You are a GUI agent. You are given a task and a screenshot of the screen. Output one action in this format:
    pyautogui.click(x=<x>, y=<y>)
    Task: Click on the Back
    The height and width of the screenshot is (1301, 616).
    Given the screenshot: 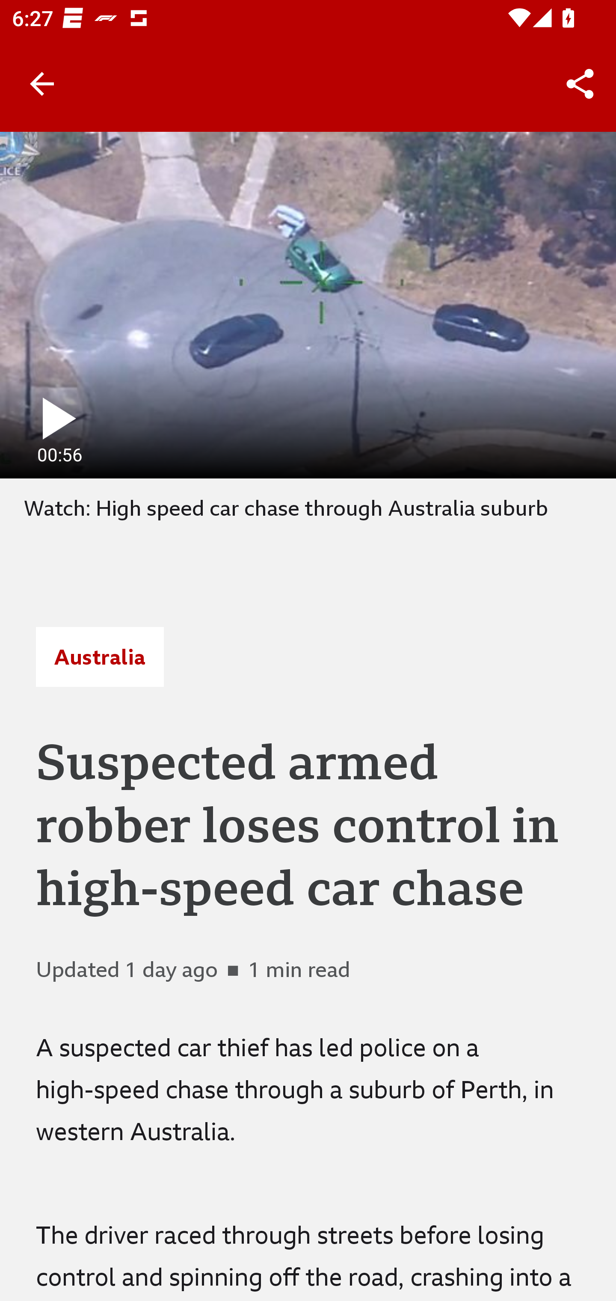 What is the action you would take?
    pyautogui.click(x=42, y=84)
    